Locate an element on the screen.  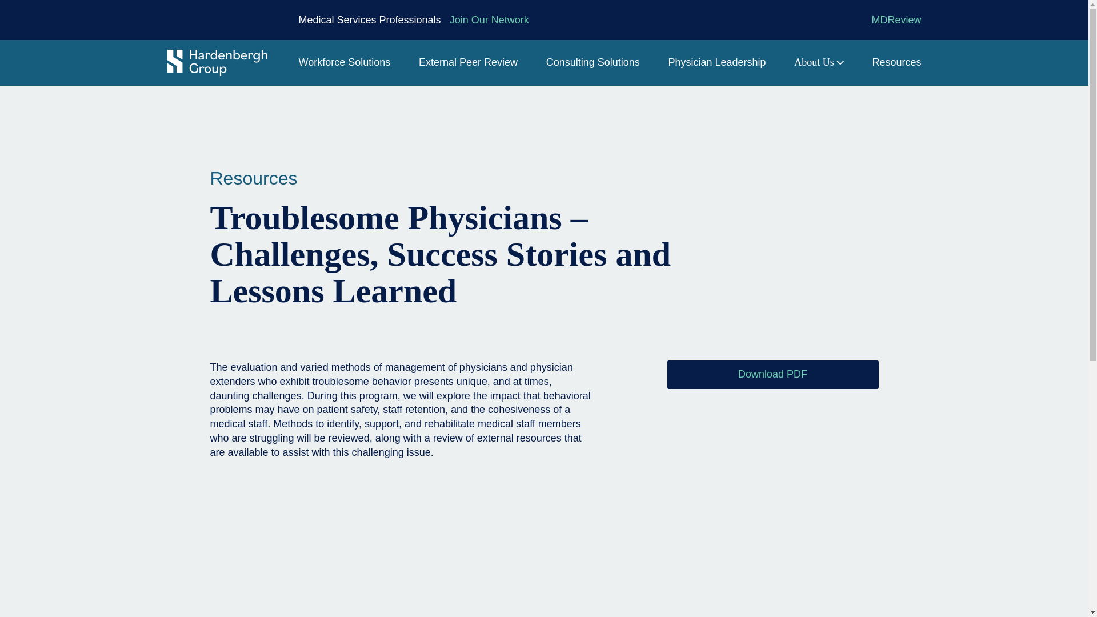
Workforce Solutions is located at coordinates (344, 63).